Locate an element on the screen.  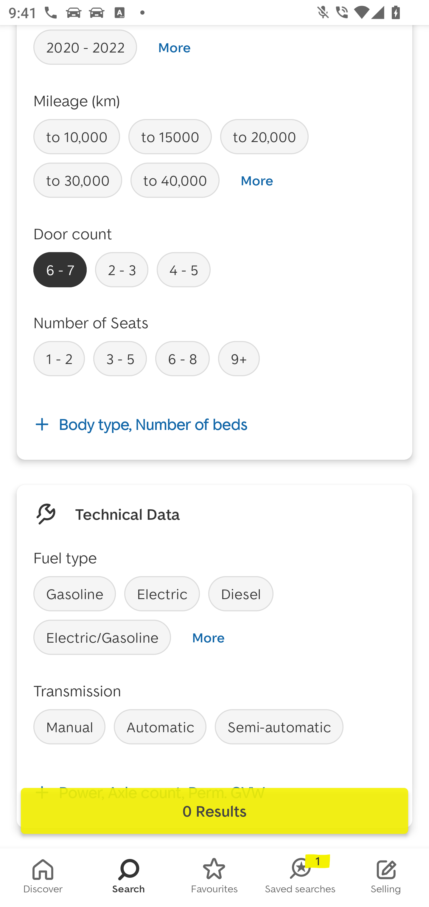
3 - 5 is located at coordinates (120, 359).